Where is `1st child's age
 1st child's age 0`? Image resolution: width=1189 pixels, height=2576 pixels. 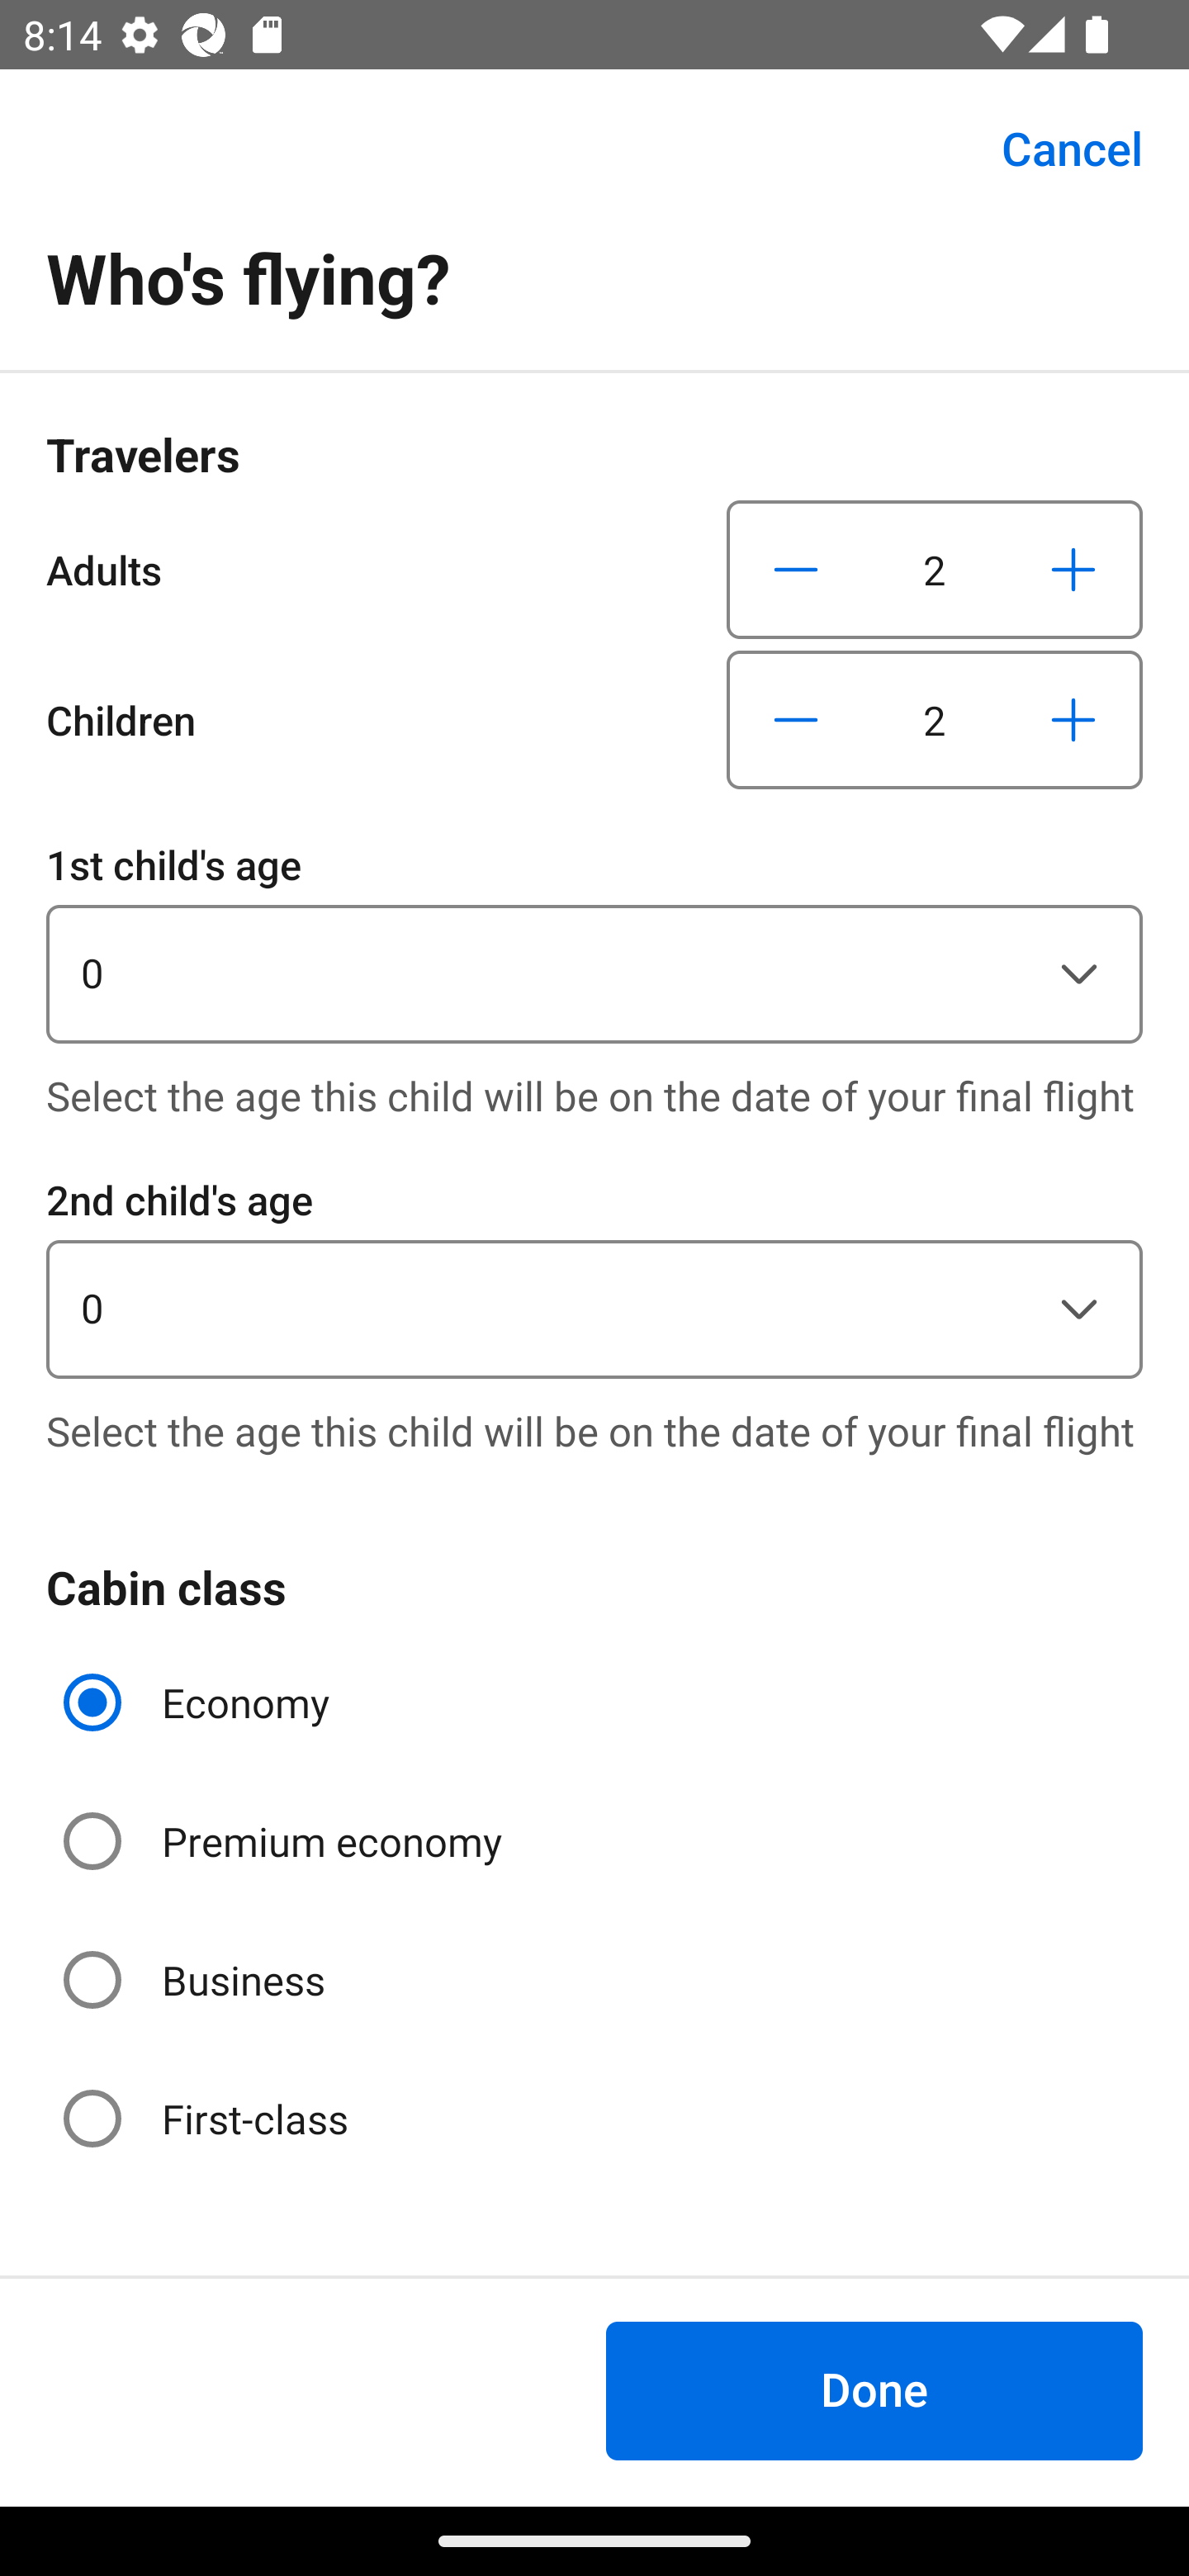
1st child's age
 1st child's age 0 is located at coordinates (594, 938).